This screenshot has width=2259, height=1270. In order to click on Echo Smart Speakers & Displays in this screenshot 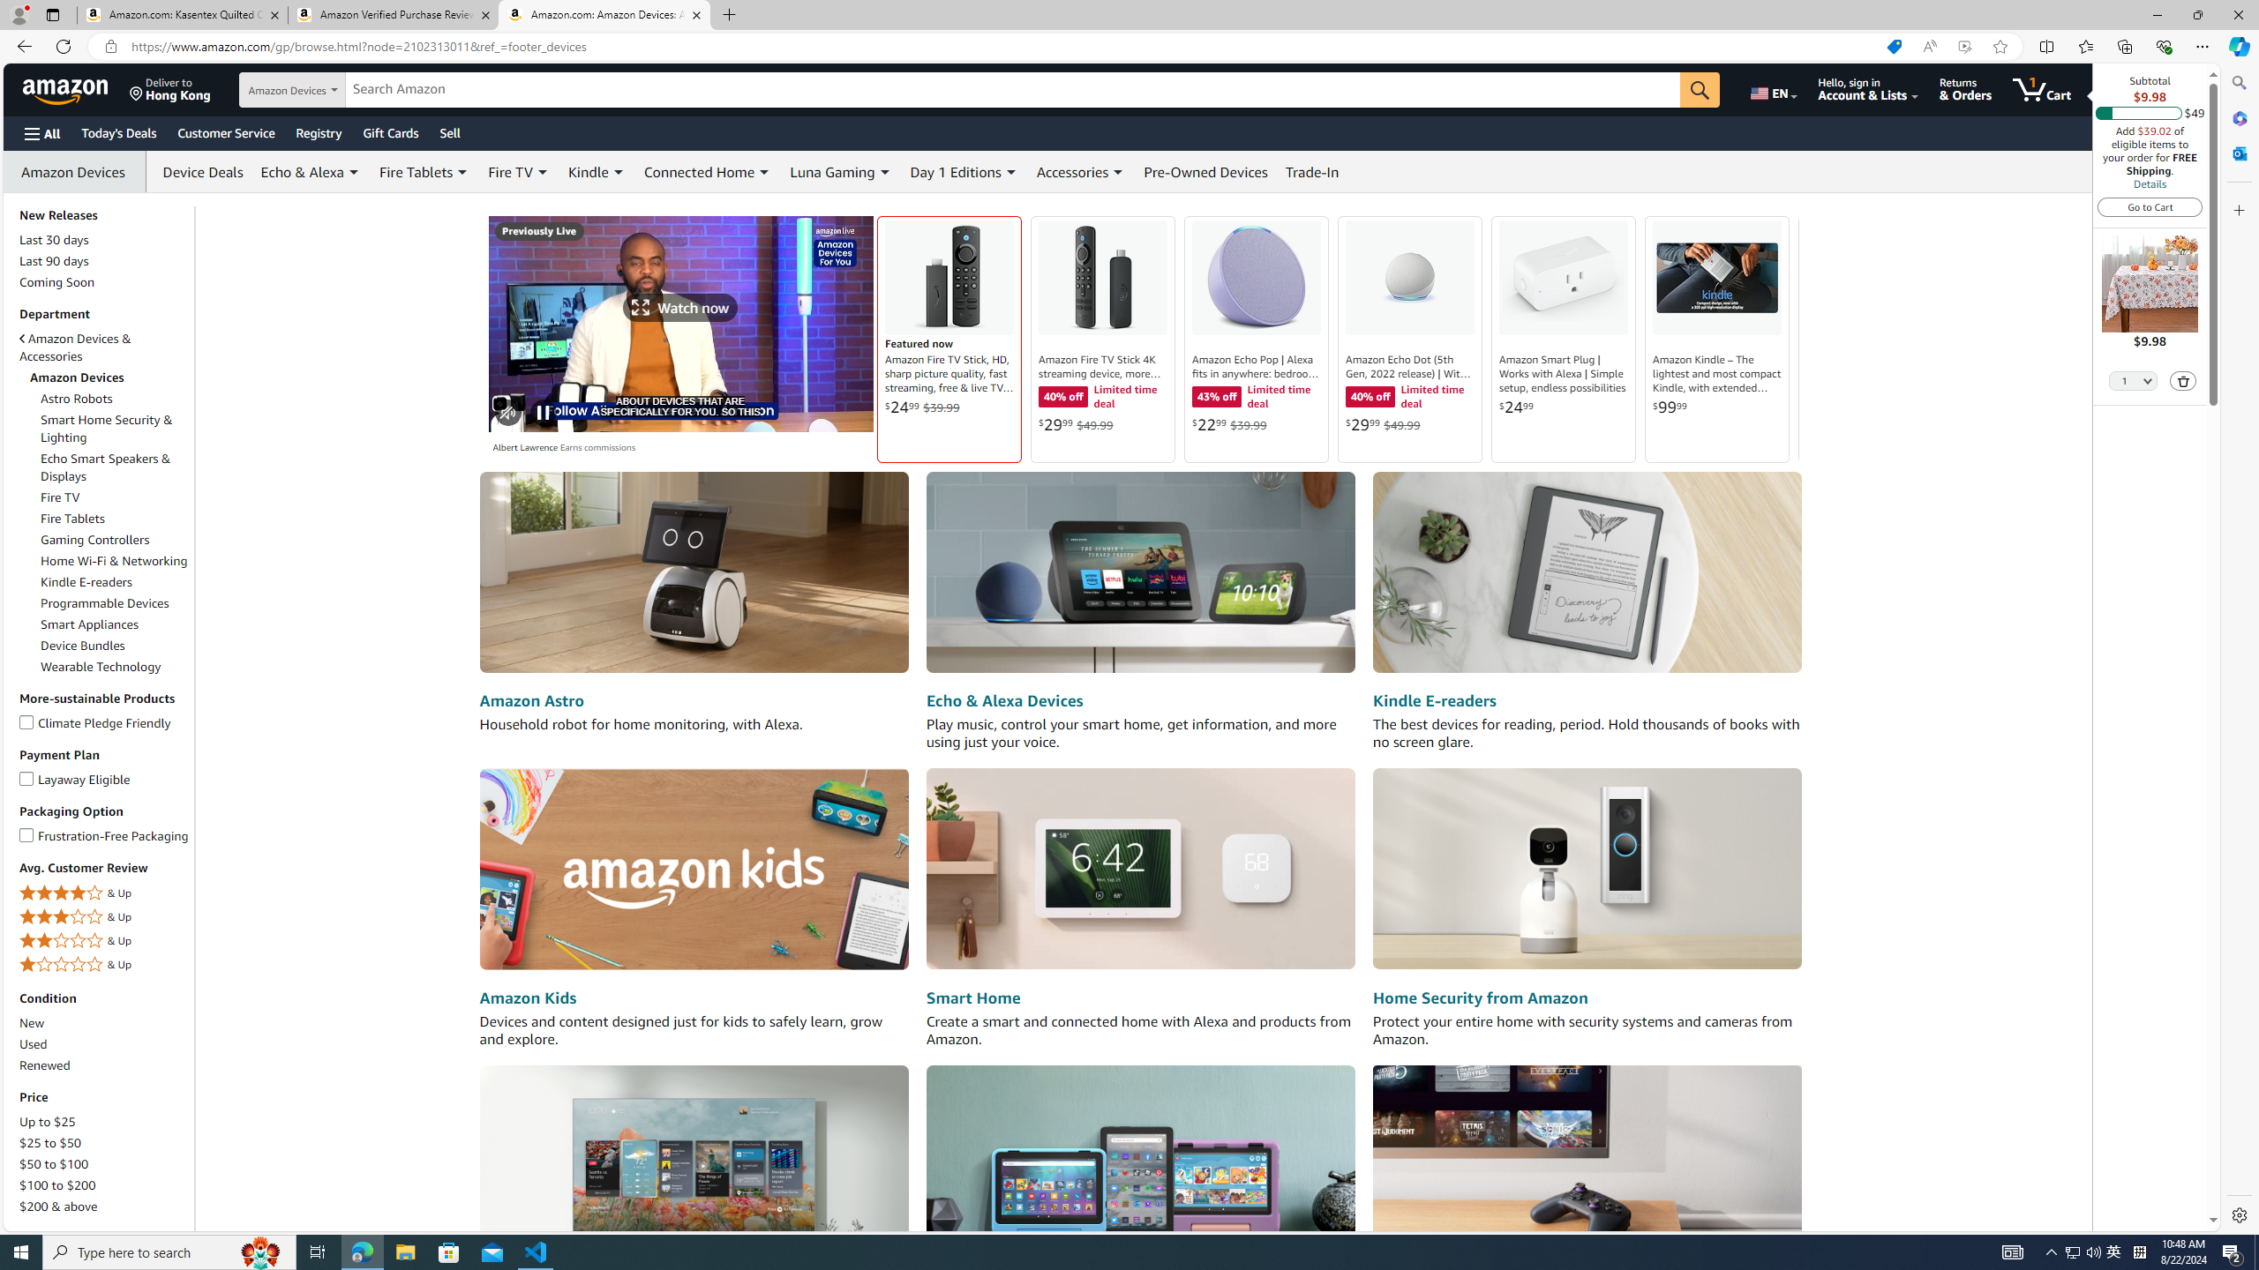, I will do `click(106, 467)`.